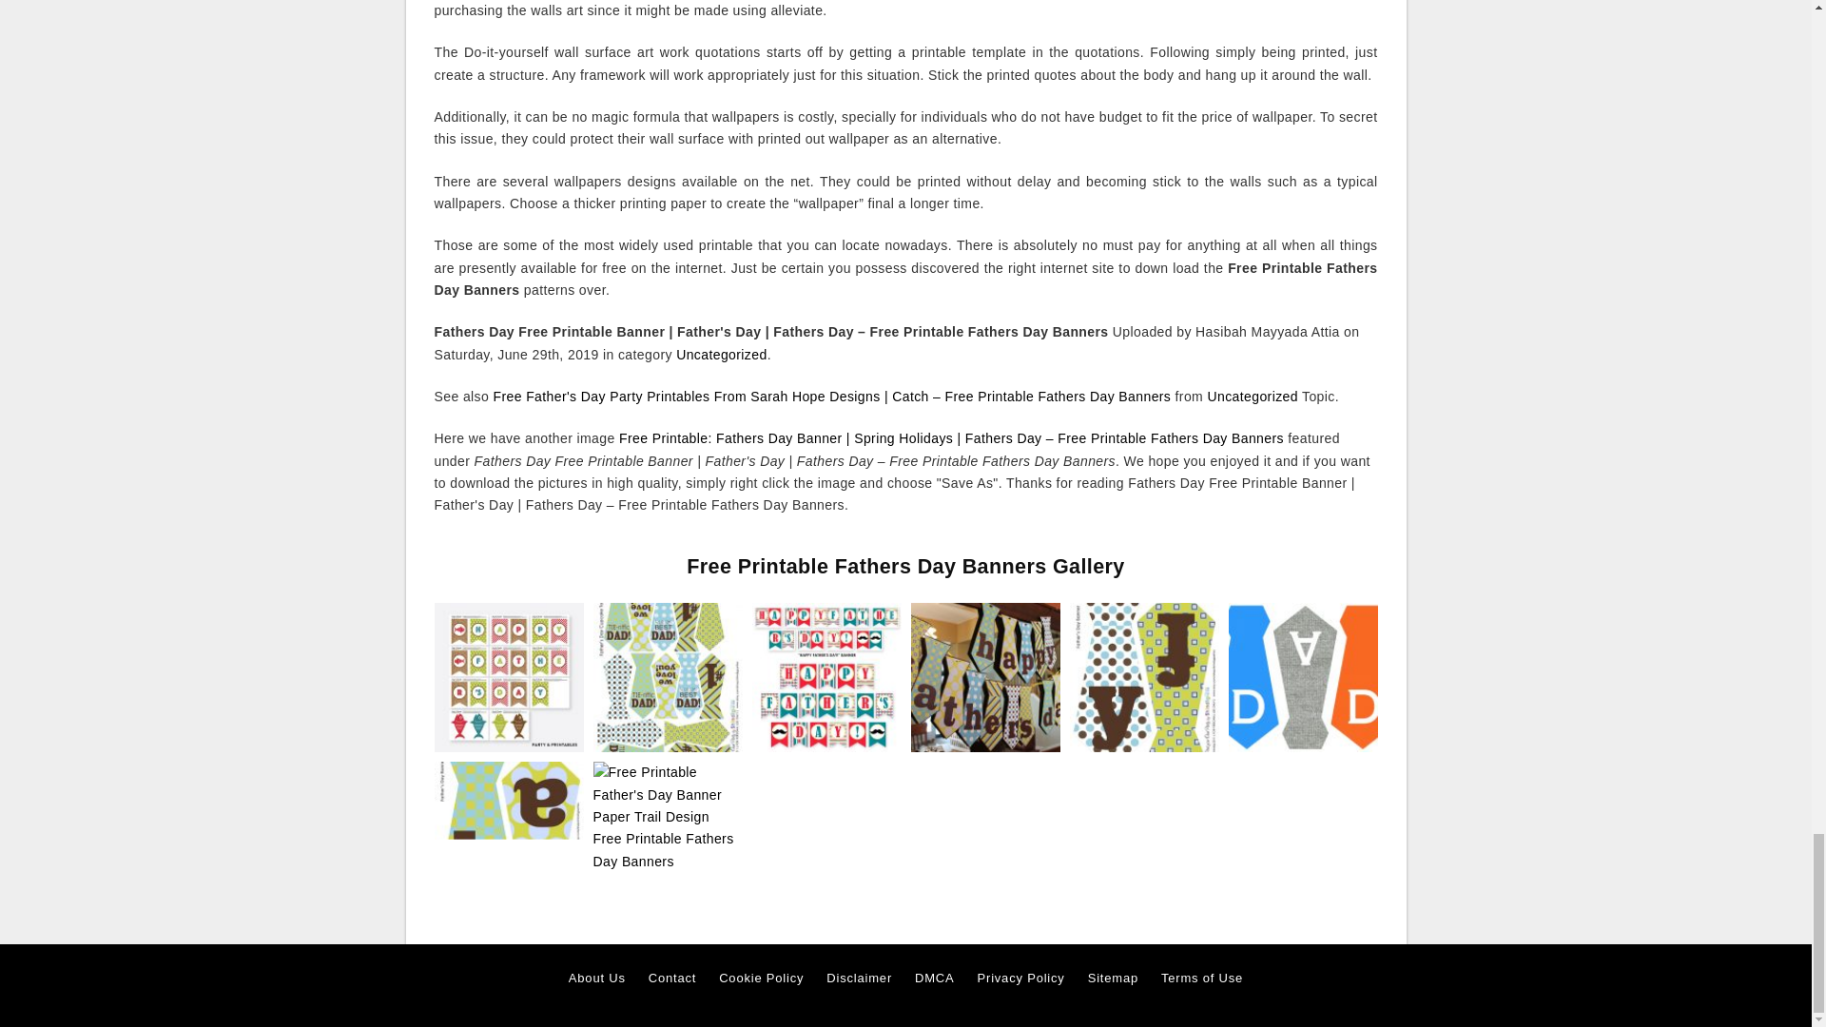 This screenshot has height=1027, width=1826. Describe the element at coordinates (1113, 979) in the screenshot. I see `Sitemap` at that location.